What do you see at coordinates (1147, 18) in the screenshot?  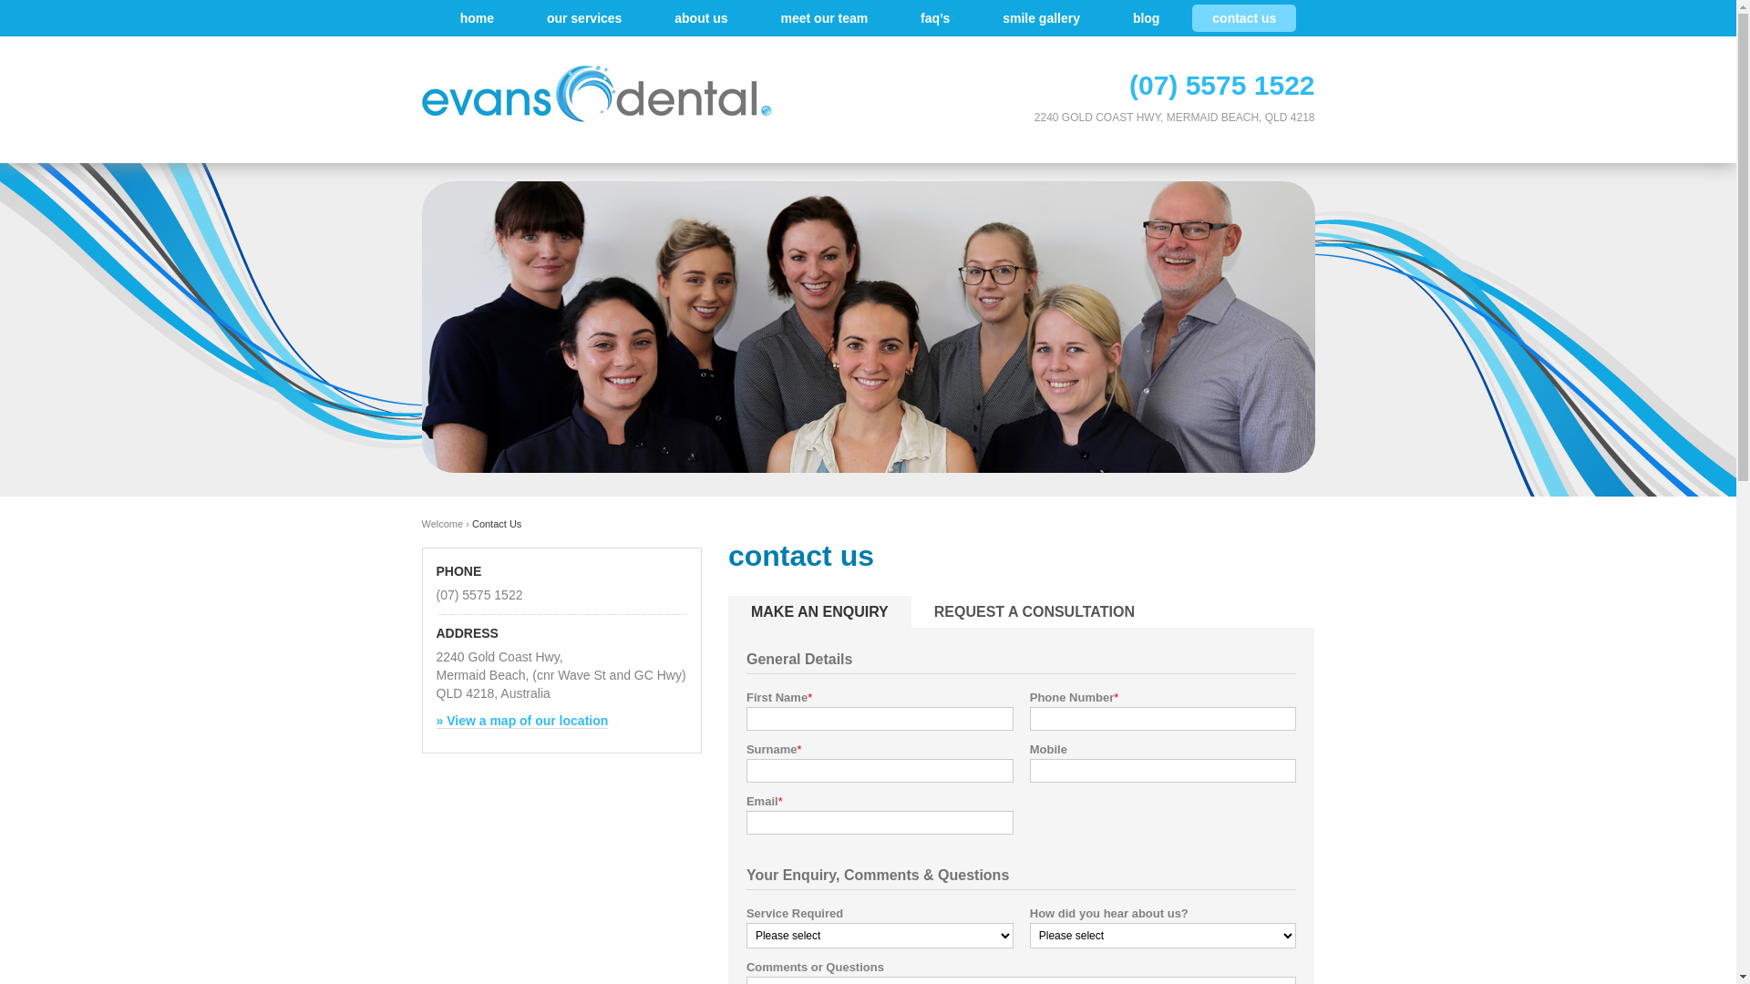 I see `blog` at bounding box center [1147, 18].